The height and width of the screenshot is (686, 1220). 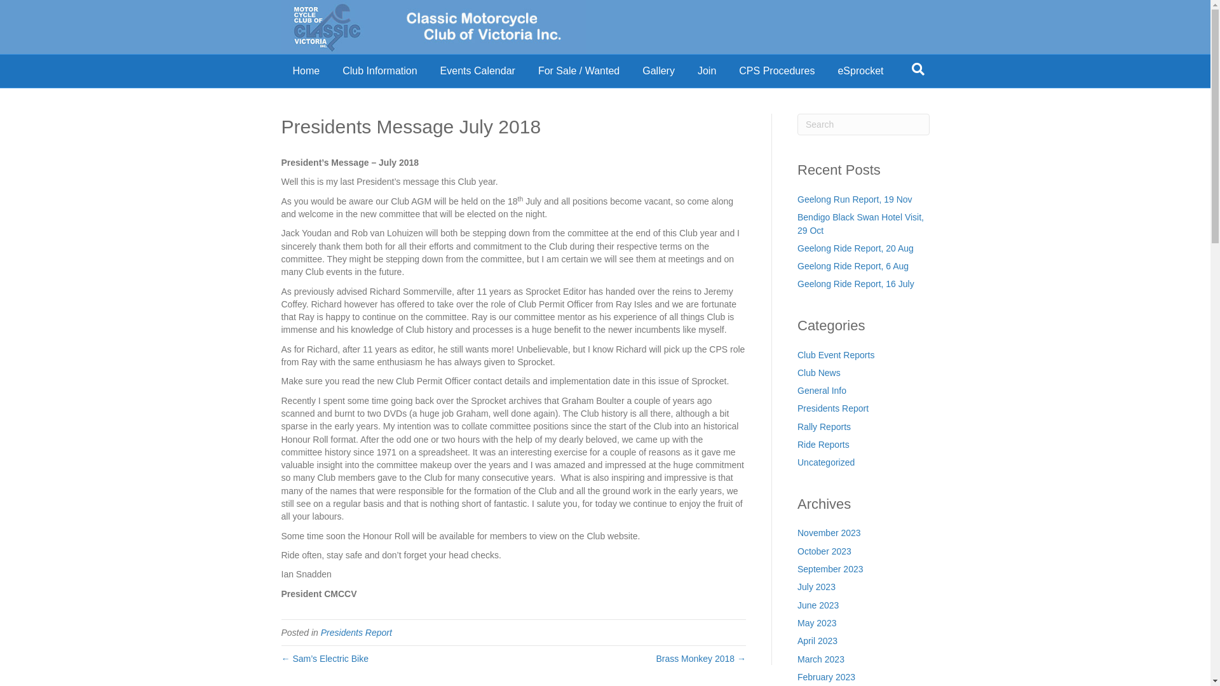 I want to click on March 2023, so click(x=821, y=659).